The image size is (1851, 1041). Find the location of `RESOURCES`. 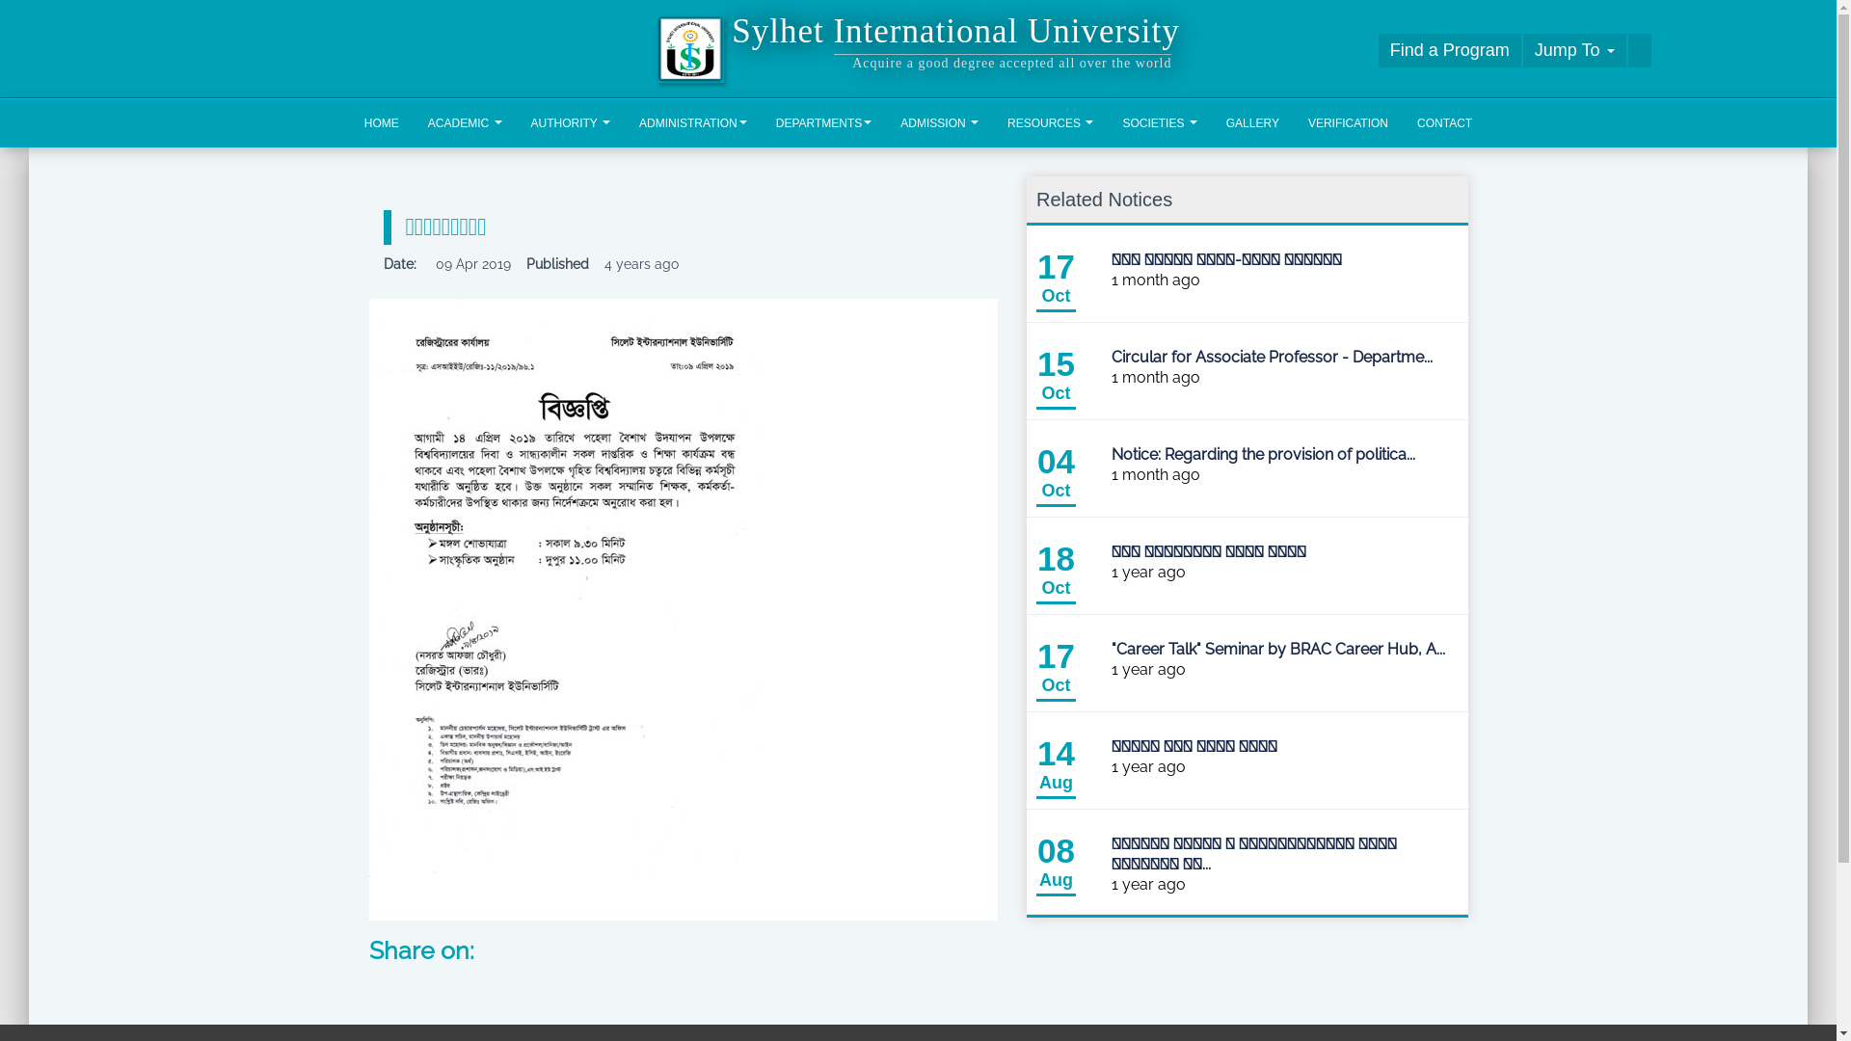

RESOURCES is located at coordinates (1051, 123).